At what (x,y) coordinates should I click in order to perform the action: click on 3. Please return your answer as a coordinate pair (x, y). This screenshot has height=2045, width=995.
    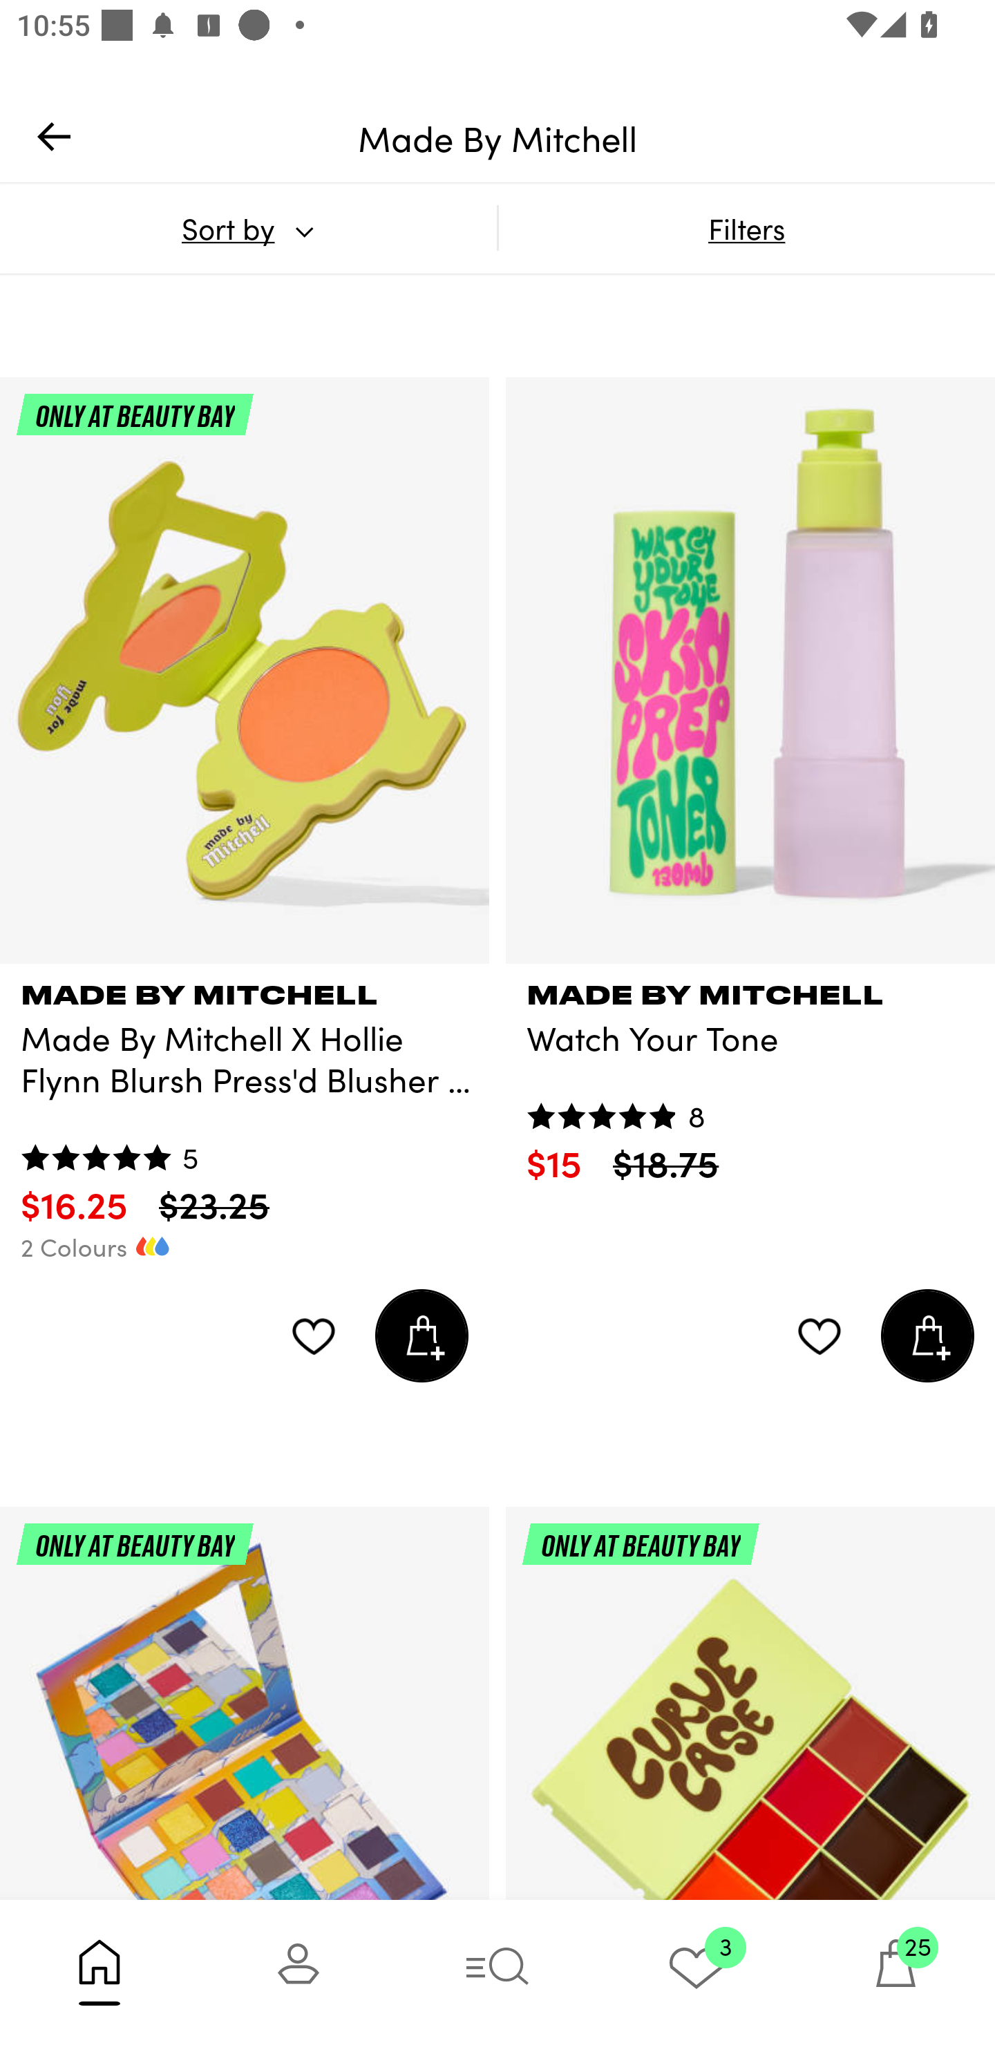
    Looking at the image, I should click on (696, 1972).